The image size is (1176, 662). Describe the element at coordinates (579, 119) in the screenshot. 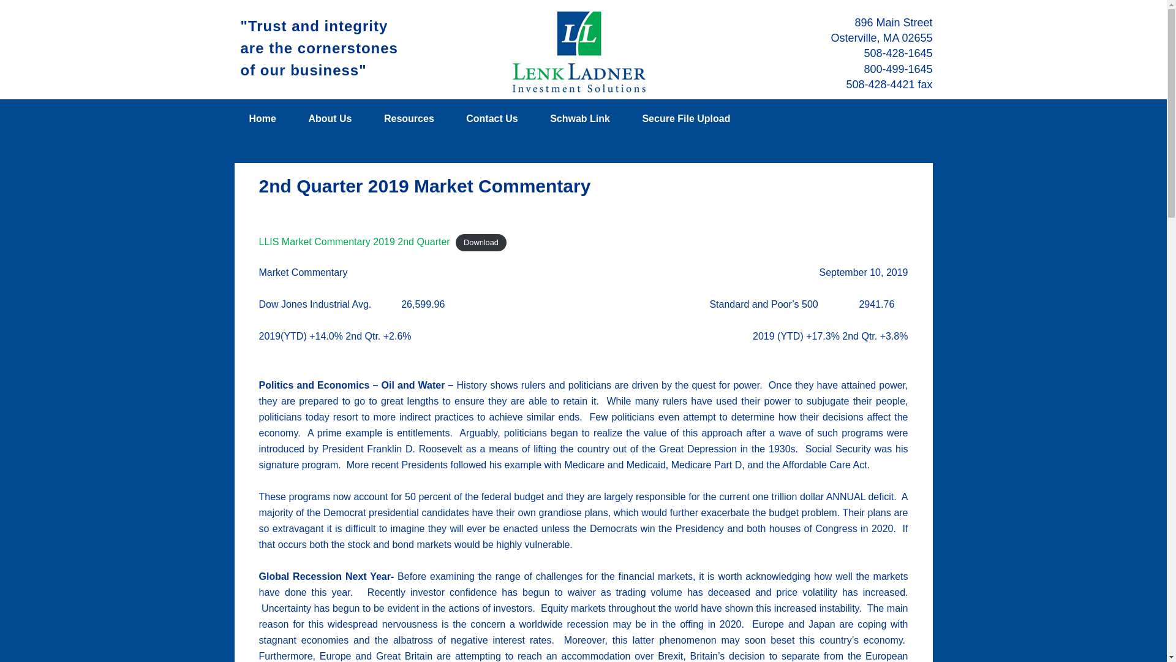

I see `Schwab Link` at that location.